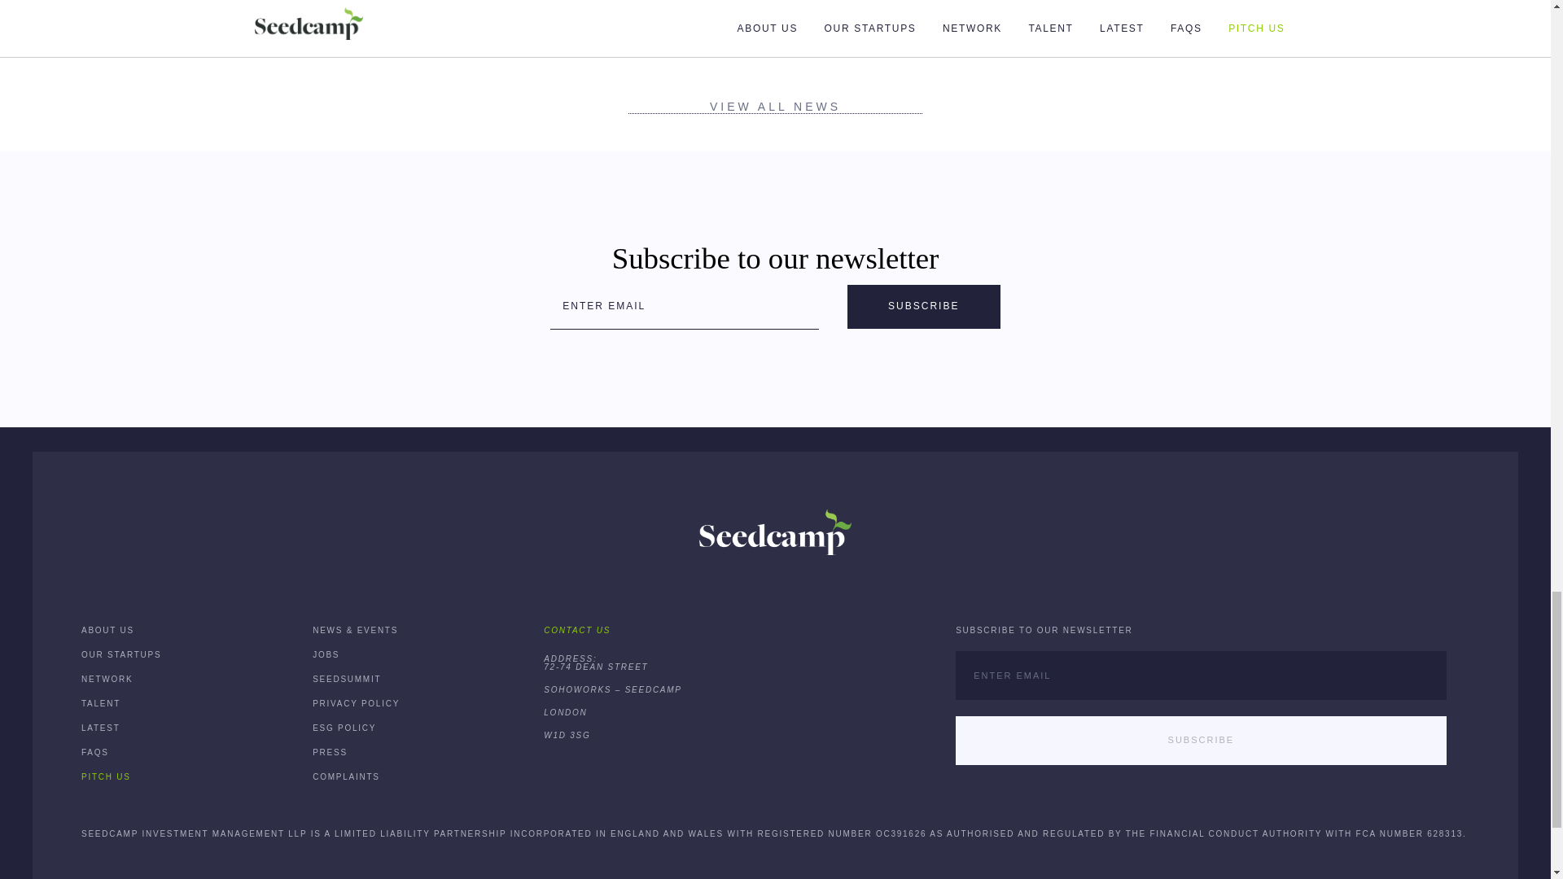  What do you see at coordinates (94, 752) in the screenshot?
I see `FAQS` at bounding box center [94, 752].